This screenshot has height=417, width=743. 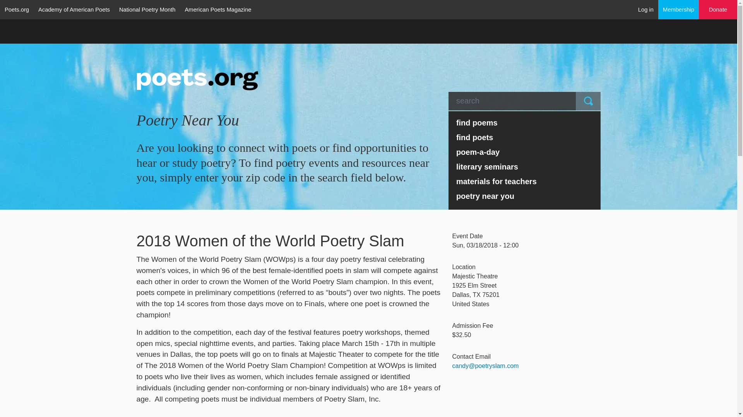 What do you see at coordinates (588, 101) in the screenshot?
I see `Submit` at bounding box center [588, 101].